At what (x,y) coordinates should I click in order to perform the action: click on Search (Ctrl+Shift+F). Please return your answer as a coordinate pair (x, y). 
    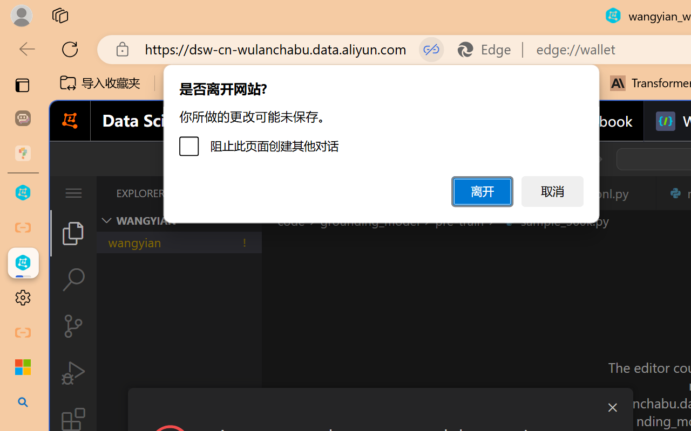
    Looking at the image, I should click on (73, 280).